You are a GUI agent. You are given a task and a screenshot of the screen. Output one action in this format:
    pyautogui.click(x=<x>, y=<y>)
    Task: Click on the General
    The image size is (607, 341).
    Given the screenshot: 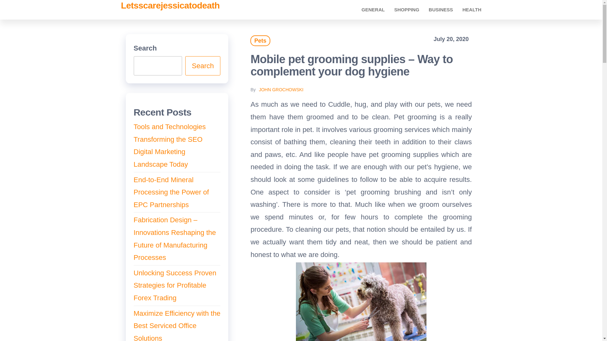 What is the action you would take?
    pyautogui.click(x=373, y=9)
    